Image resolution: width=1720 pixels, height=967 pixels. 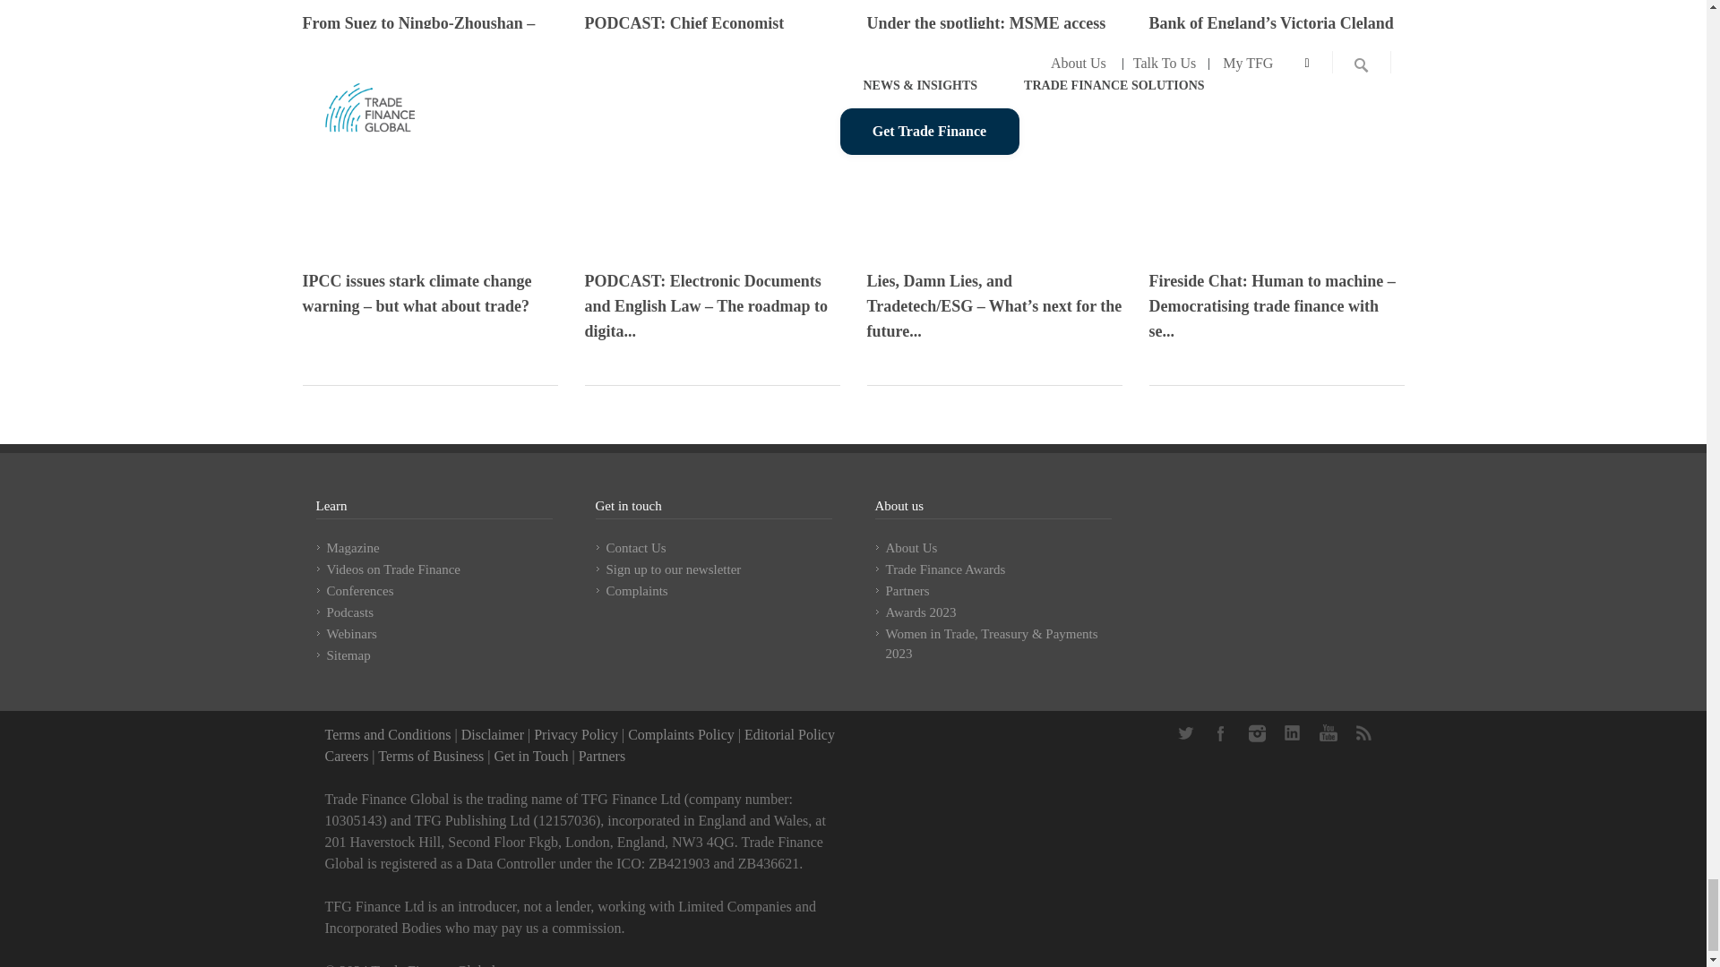 What do you see at coordinates (789, 734) in the screenshot?
I see `Editorial Policy` at bounding box center [789, 734].